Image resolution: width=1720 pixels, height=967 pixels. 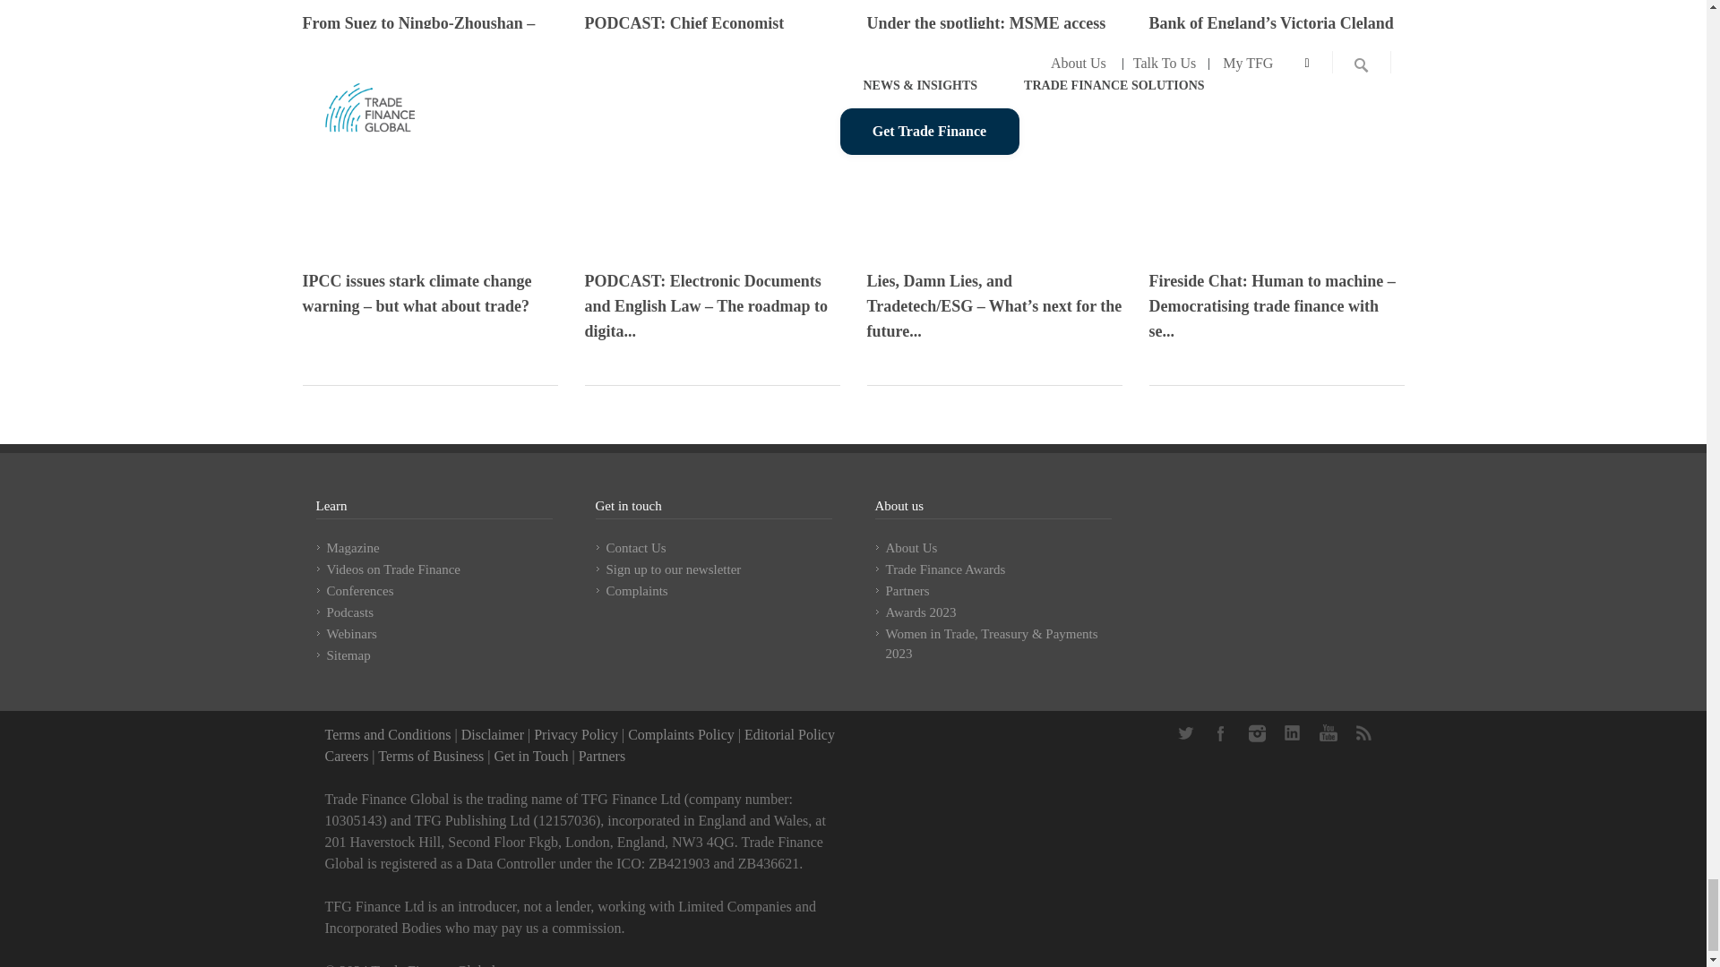 What do you see at coordinates (789, 734) in the screenshot?
I see `Editorial Policy` at bounding box center [789, 734].